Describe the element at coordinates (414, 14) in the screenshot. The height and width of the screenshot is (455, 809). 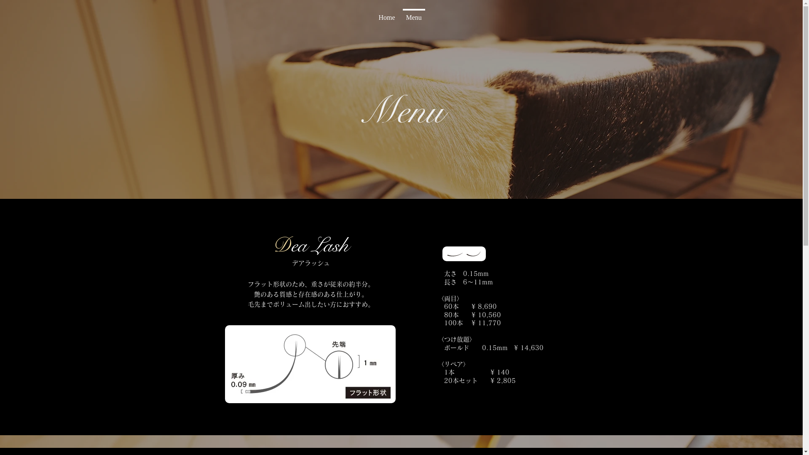
I see `Menu` at that location.